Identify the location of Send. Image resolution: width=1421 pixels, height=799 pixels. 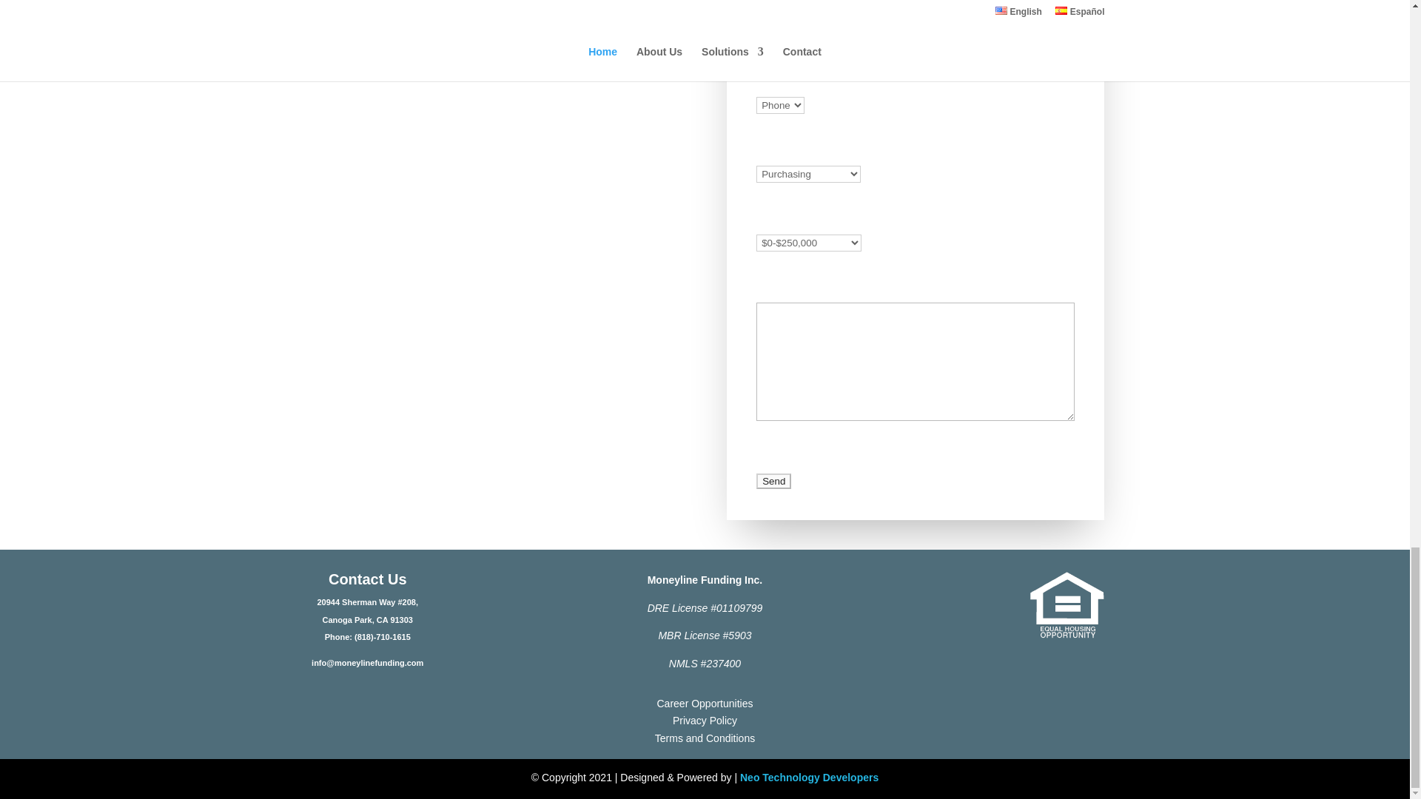
(773, 481).